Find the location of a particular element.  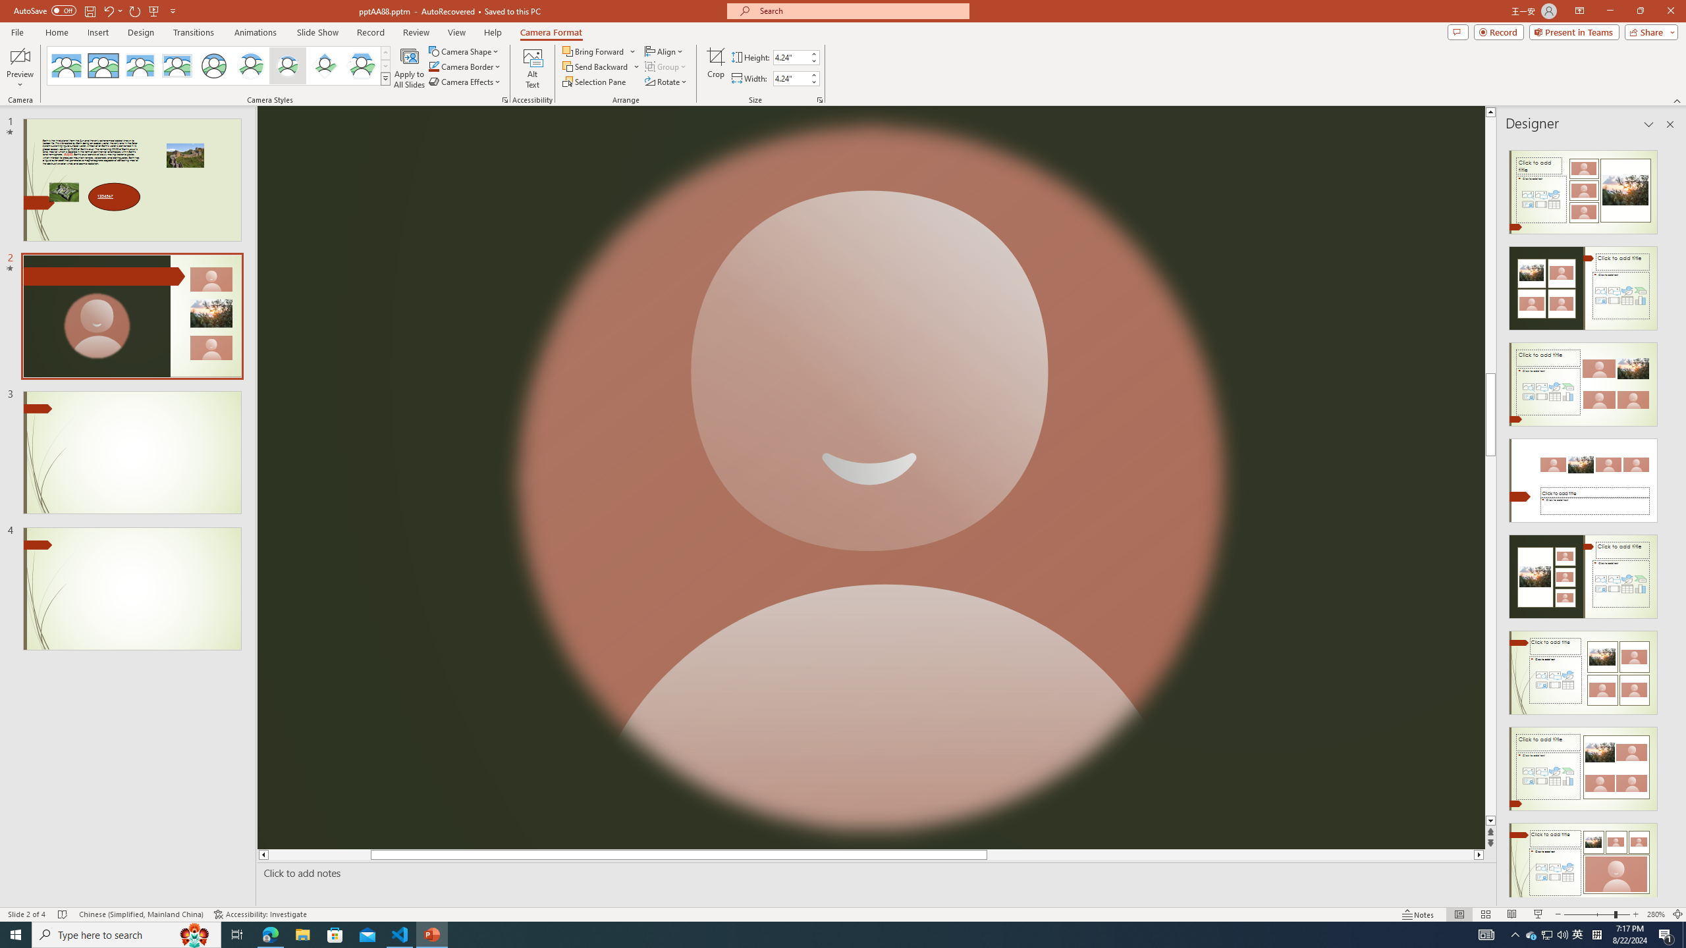

Slide Show is located at coordinates (317, 32).